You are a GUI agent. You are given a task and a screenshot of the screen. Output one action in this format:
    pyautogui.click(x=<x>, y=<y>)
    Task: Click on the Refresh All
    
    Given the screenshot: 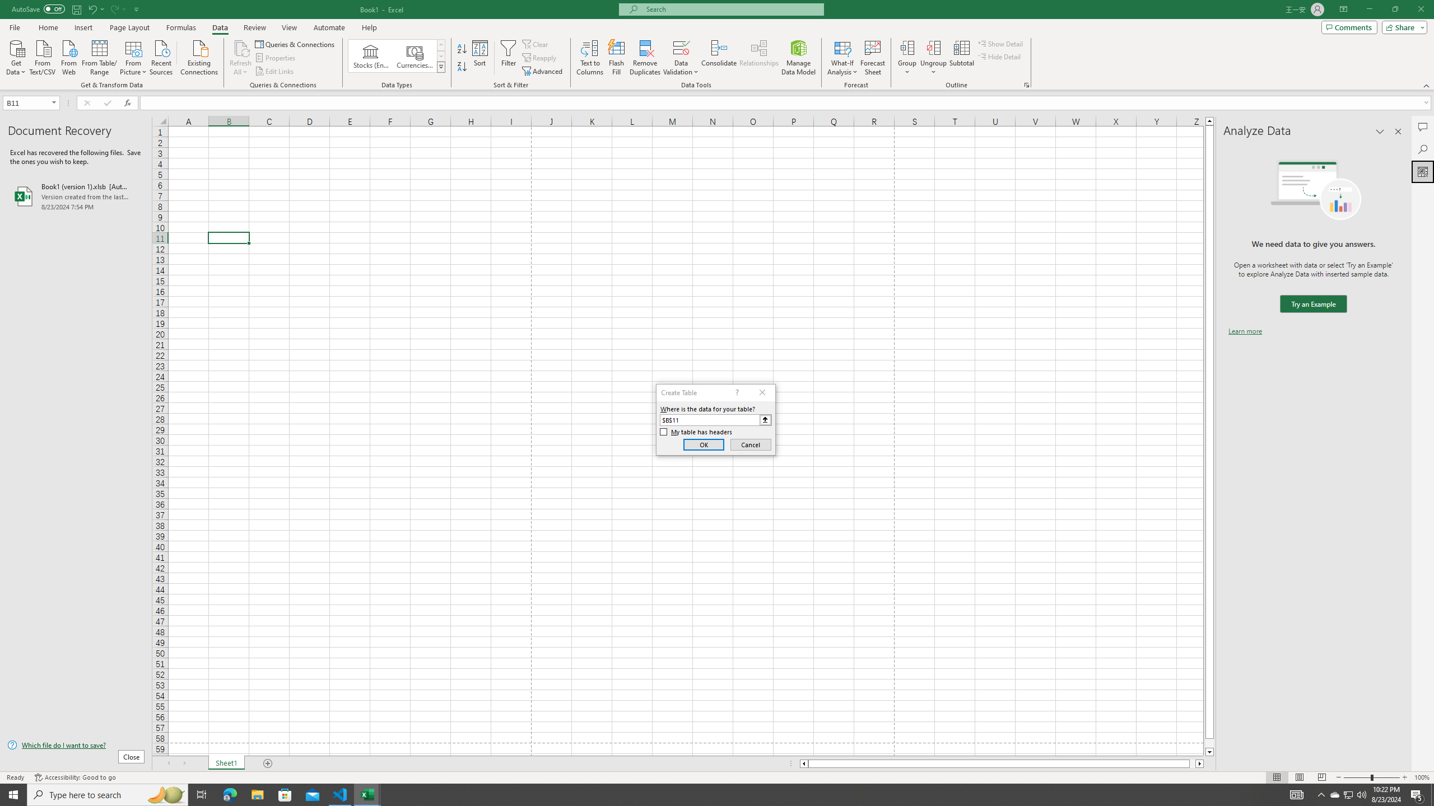 What is the action you would take?
    pyautogui.click(x=241, y=58)
    